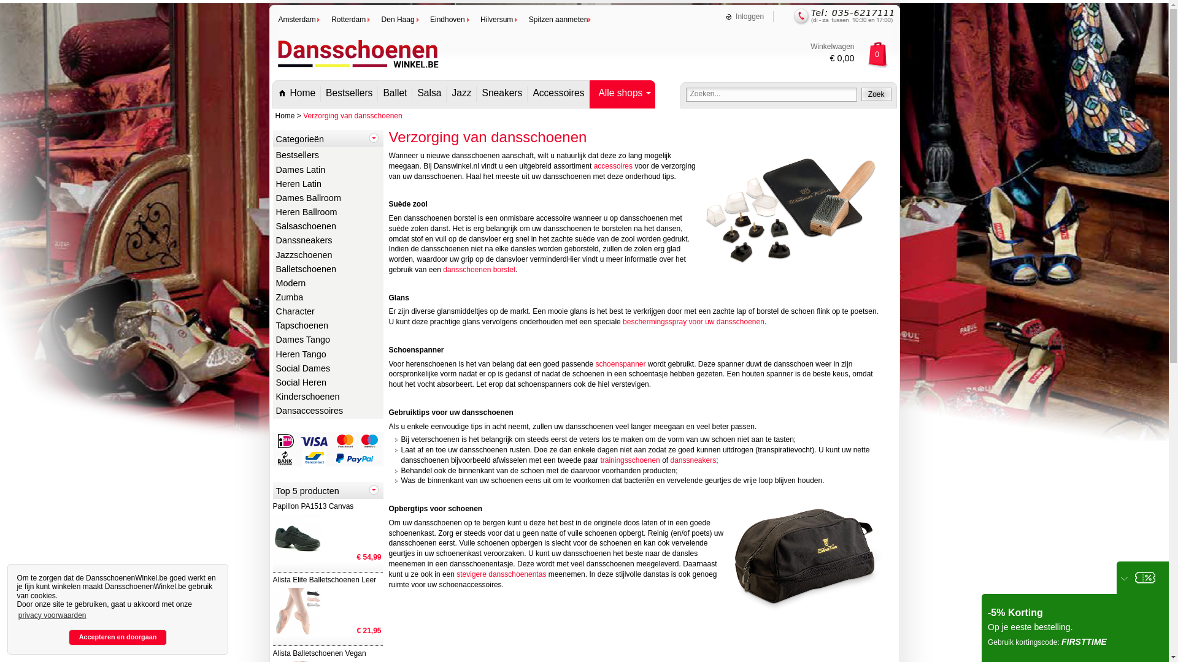 The image size is (1178, 662). I want to click on Danssneakers, so click(328, 242).